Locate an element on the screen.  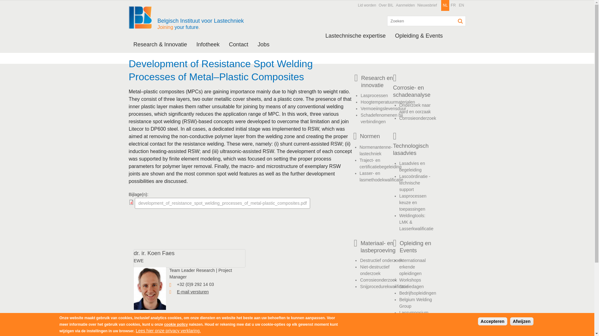
Aanmelden is located at coordinates (406, 5).